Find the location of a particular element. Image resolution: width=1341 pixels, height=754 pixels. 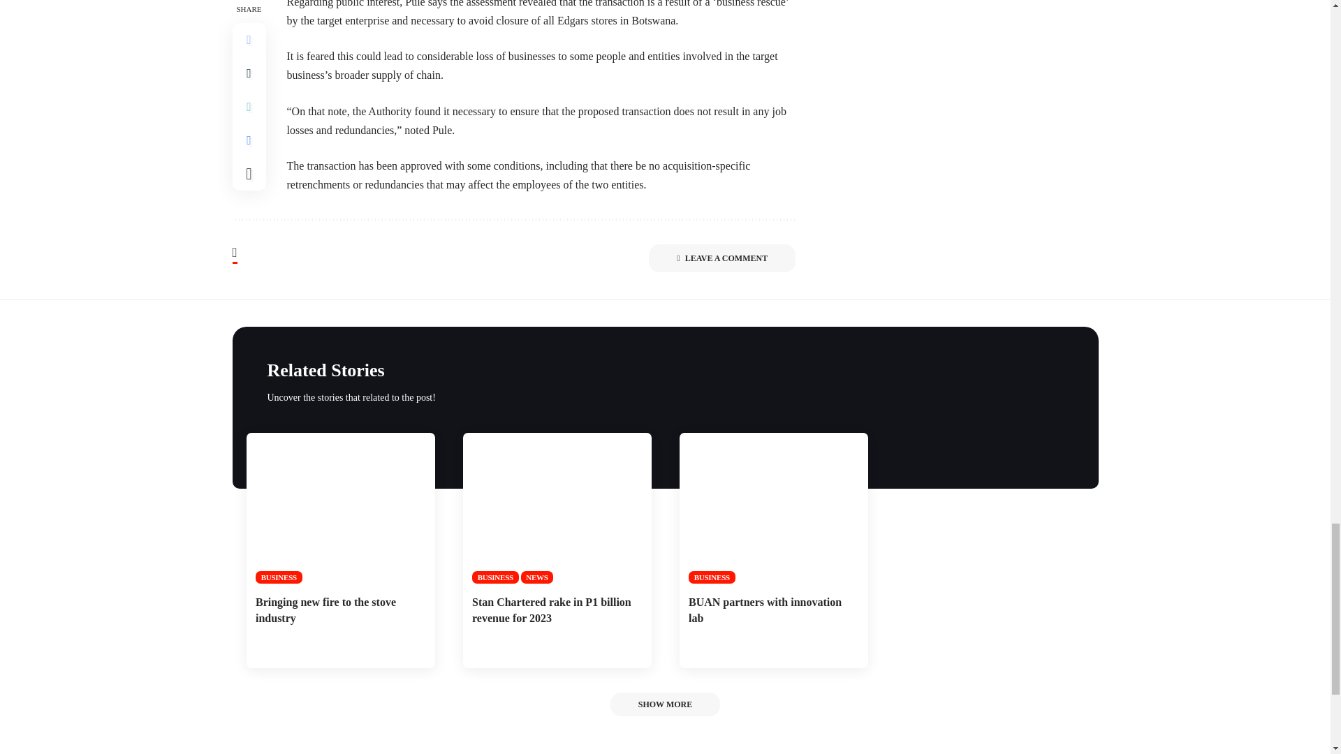

Bringing new fire to the stove industry is located at coordinates (339, 508).